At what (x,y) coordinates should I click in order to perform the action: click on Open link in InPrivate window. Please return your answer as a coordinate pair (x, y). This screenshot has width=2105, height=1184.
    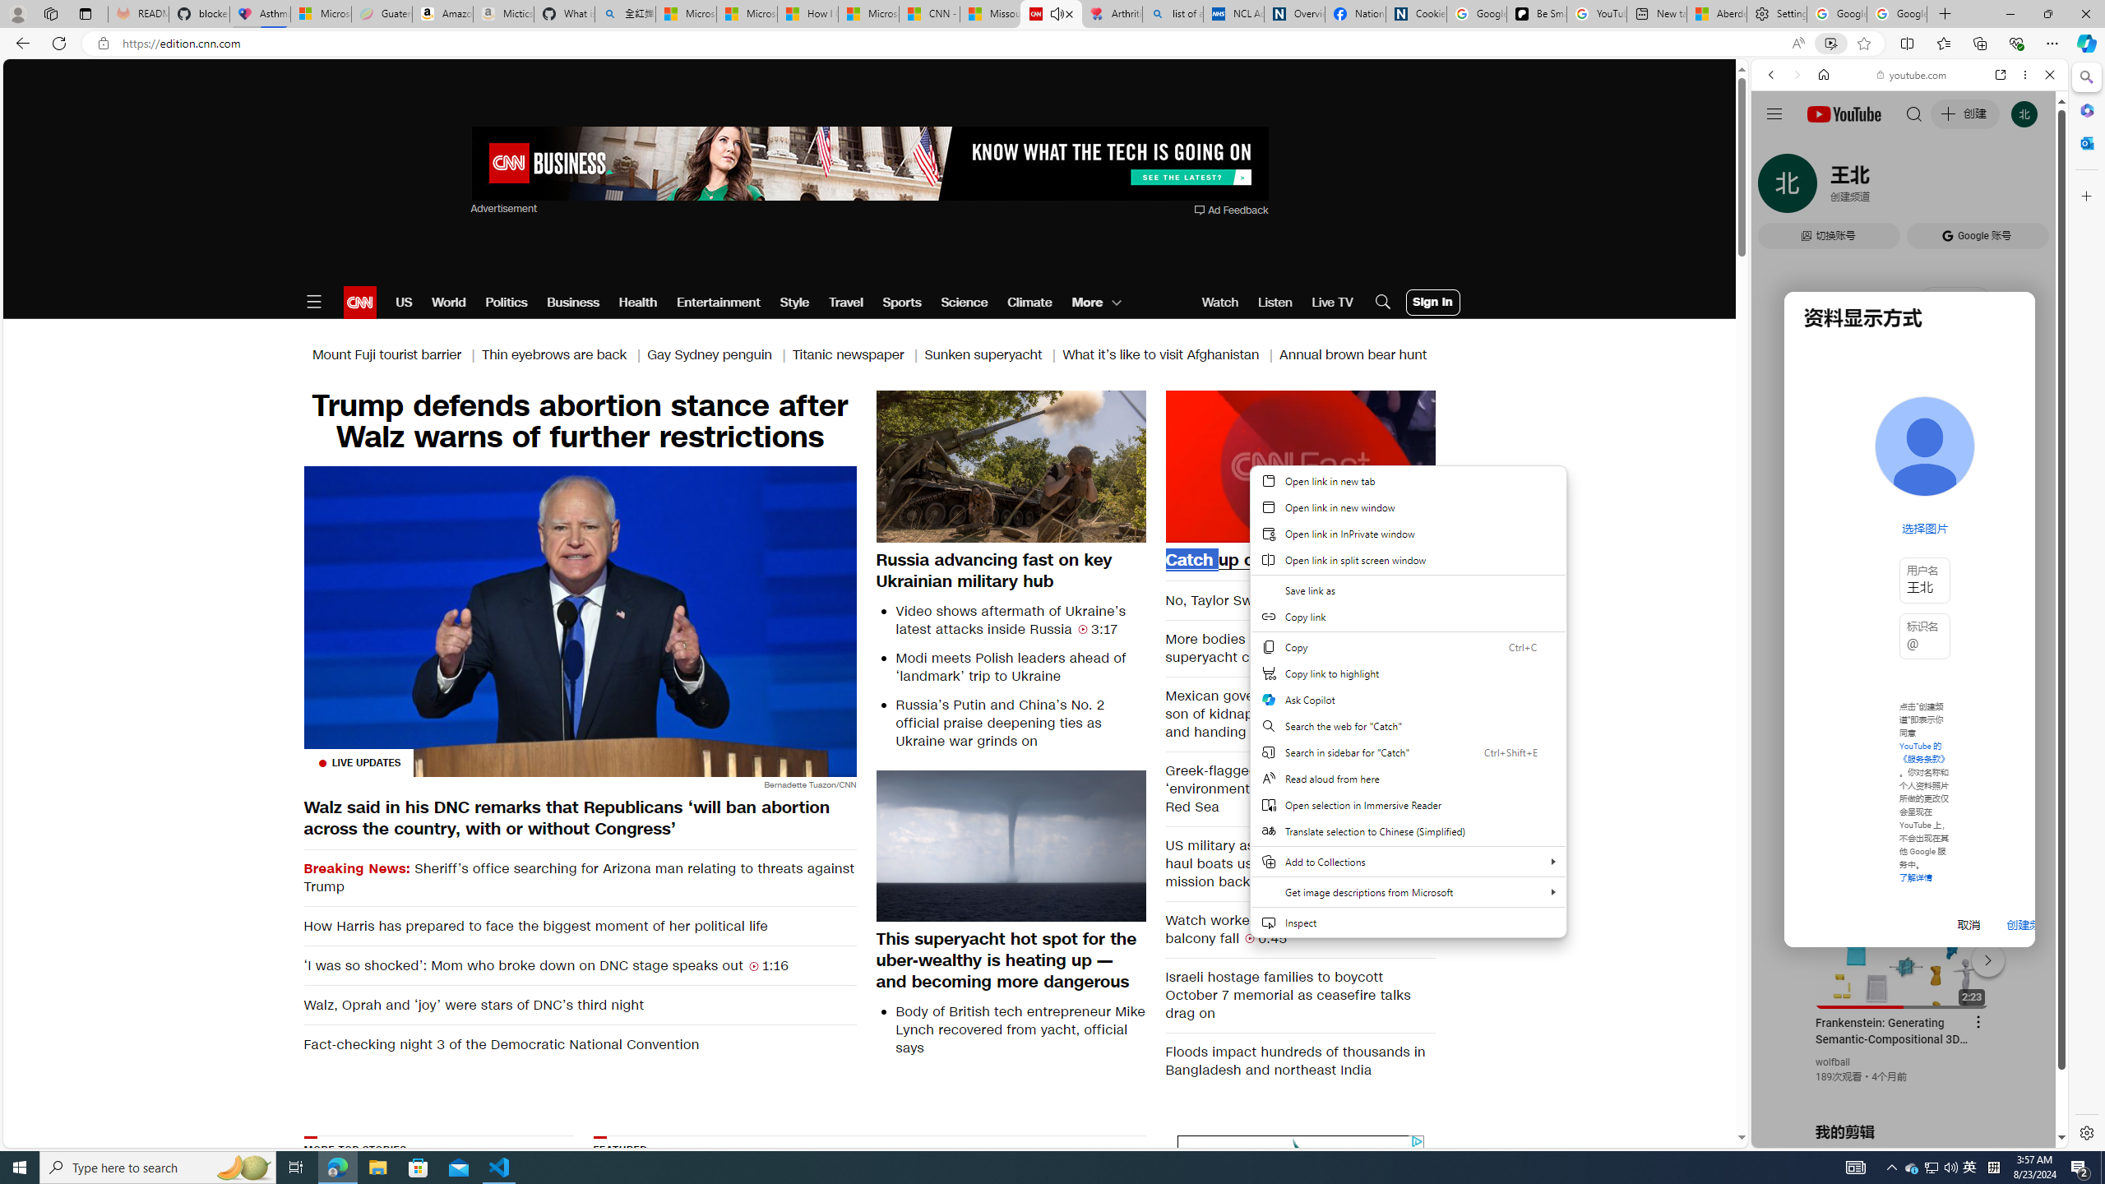
    Looking at the image, I should click on (1408, 534).